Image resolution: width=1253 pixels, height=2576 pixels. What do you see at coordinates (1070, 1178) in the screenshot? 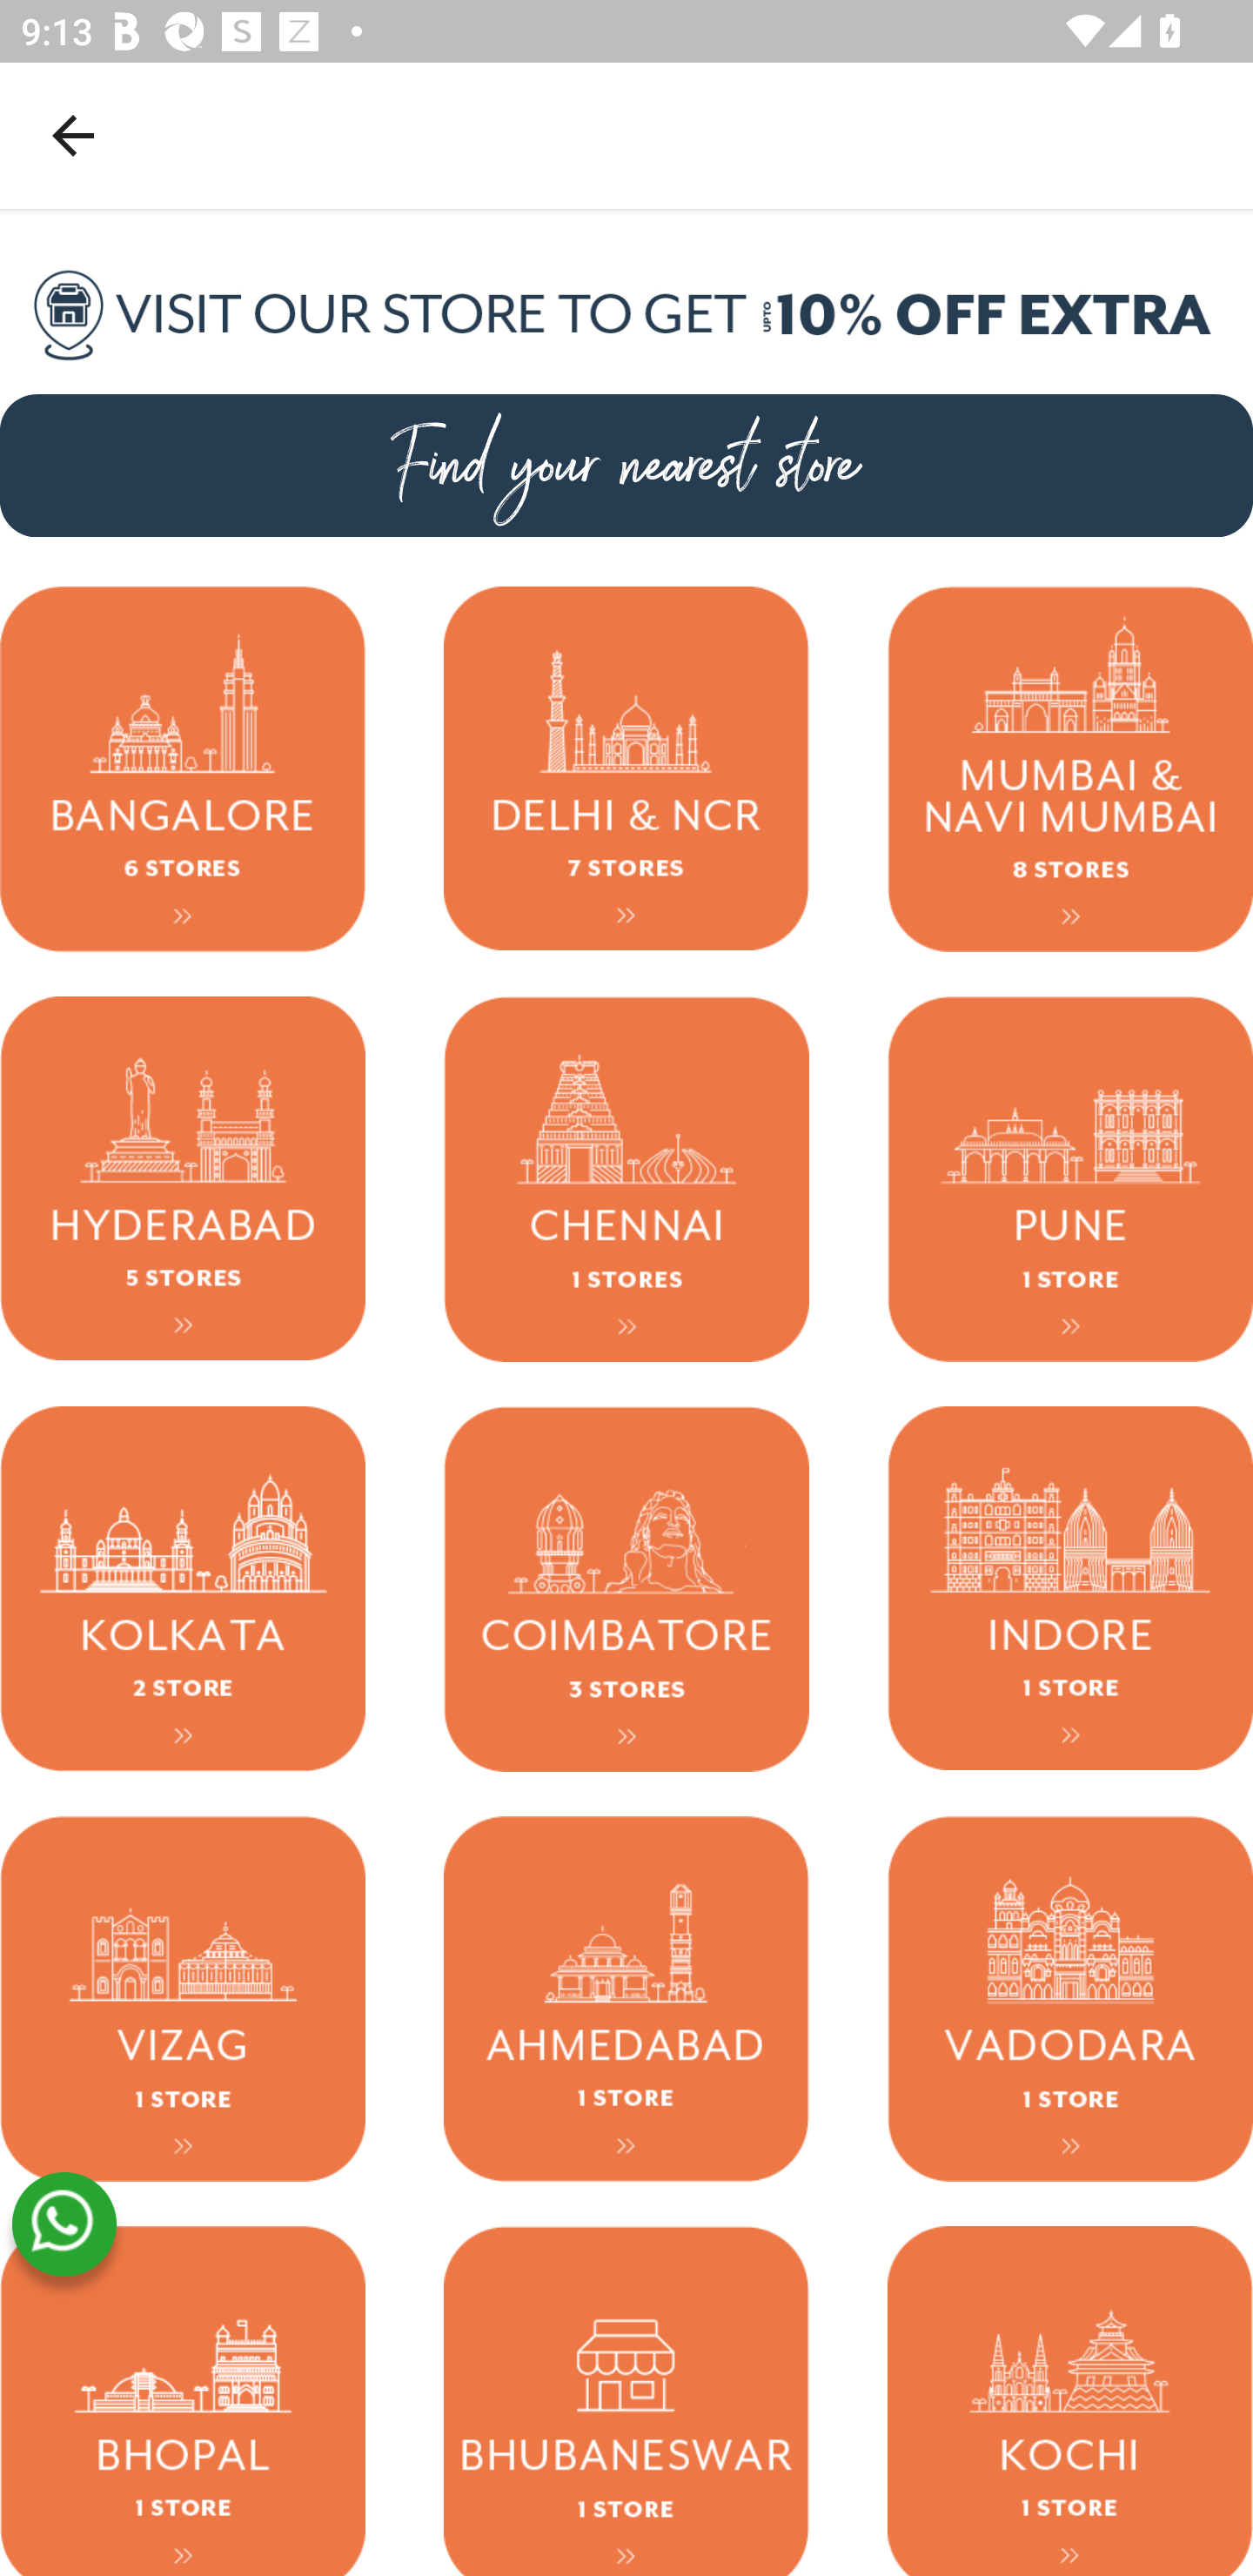
I see `Pune-store` at bounding box center [1070, 1178].